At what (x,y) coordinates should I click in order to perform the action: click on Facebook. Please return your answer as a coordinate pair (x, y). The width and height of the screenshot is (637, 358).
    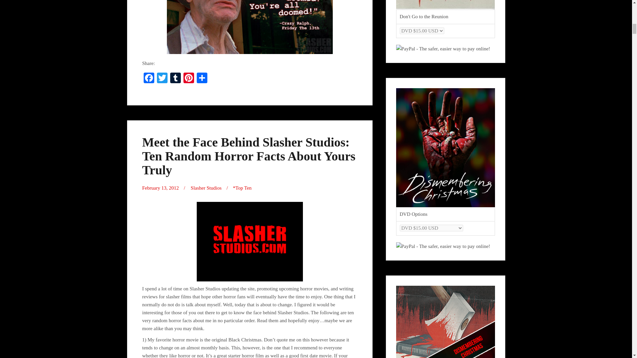
    Looking at the image, I should click on (149, 79).